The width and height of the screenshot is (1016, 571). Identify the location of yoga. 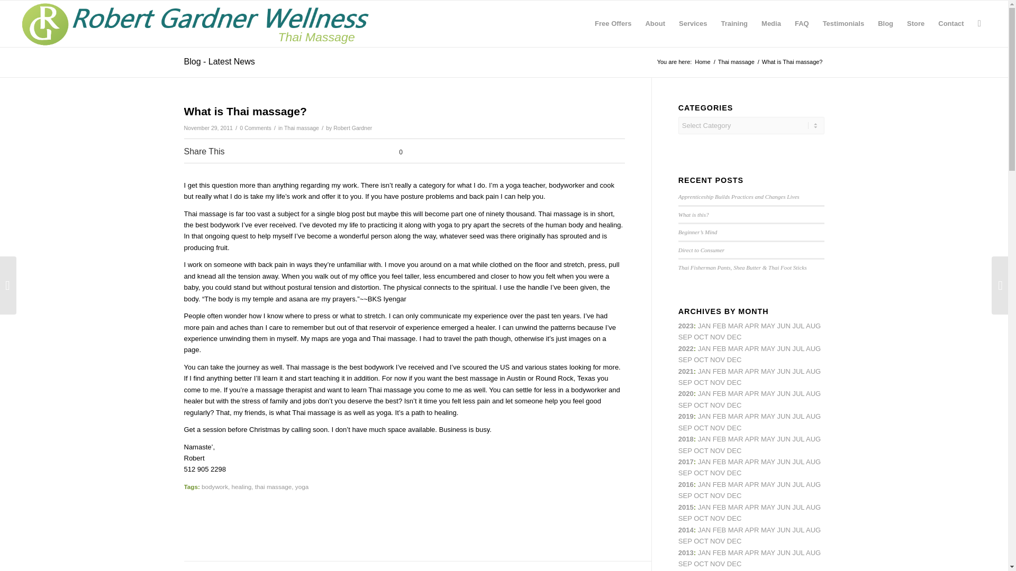
(302, 486).